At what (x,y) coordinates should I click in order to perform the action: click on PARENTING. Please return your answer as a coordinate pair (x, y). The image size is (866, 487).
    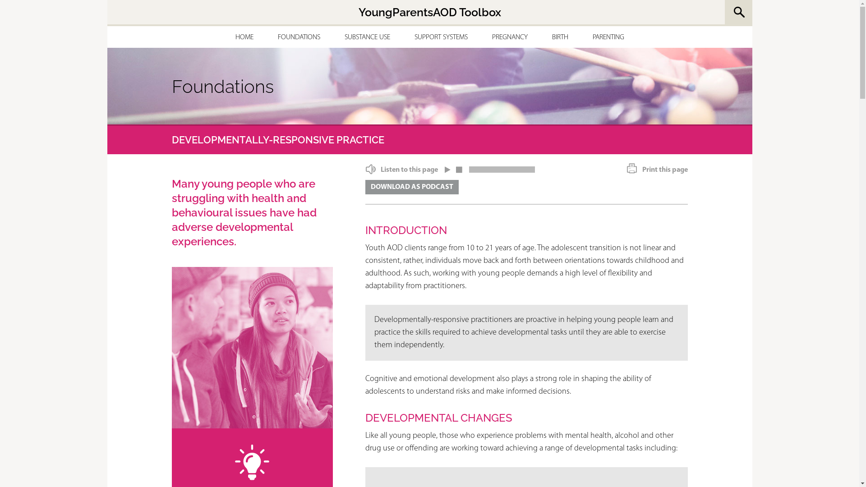
    Looking at the image, I should click on (608, 38).